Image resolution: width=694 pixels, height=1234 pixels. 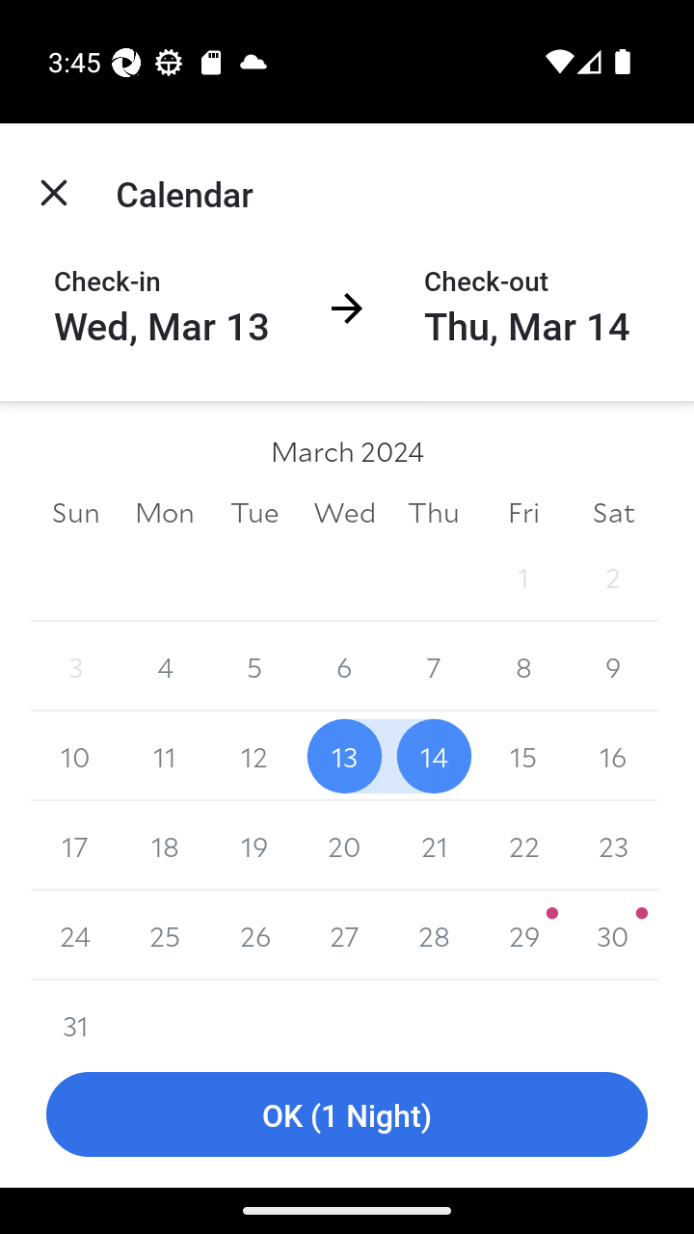 What do you see at coordinates (522, 511) in the screenshot?
I see `Fri` at bounding box center [522, 511].